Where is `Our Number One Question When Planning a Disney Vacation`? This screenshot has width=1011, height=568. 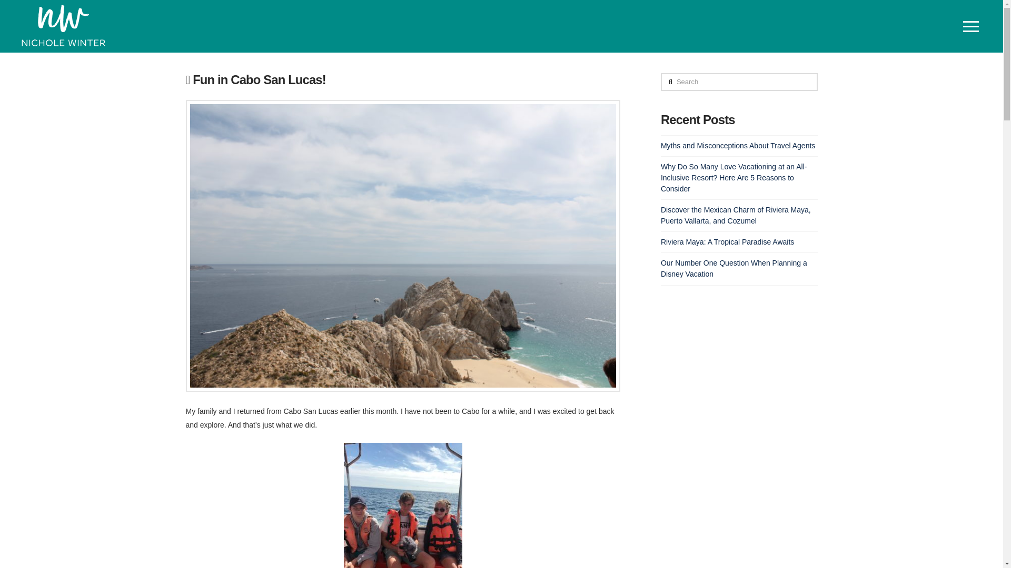 Our Number One Question When Planning a Disney Vacation is located at coordinates (734, 268).